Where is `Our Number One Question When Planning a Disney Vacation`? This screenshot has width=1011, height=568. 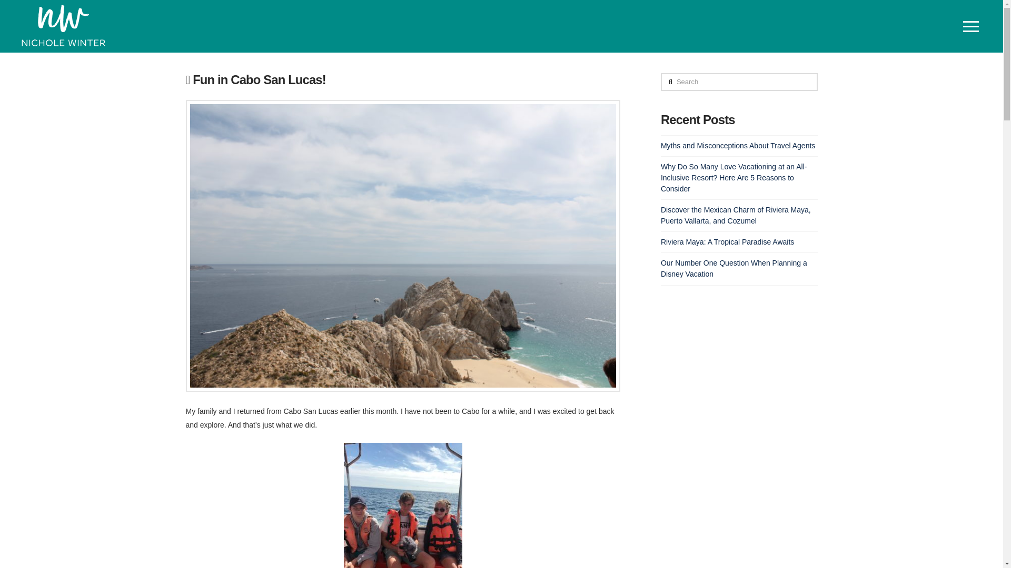 Our Number One Question When Planning a Disney Vacation is located at coordinates (734, 268).